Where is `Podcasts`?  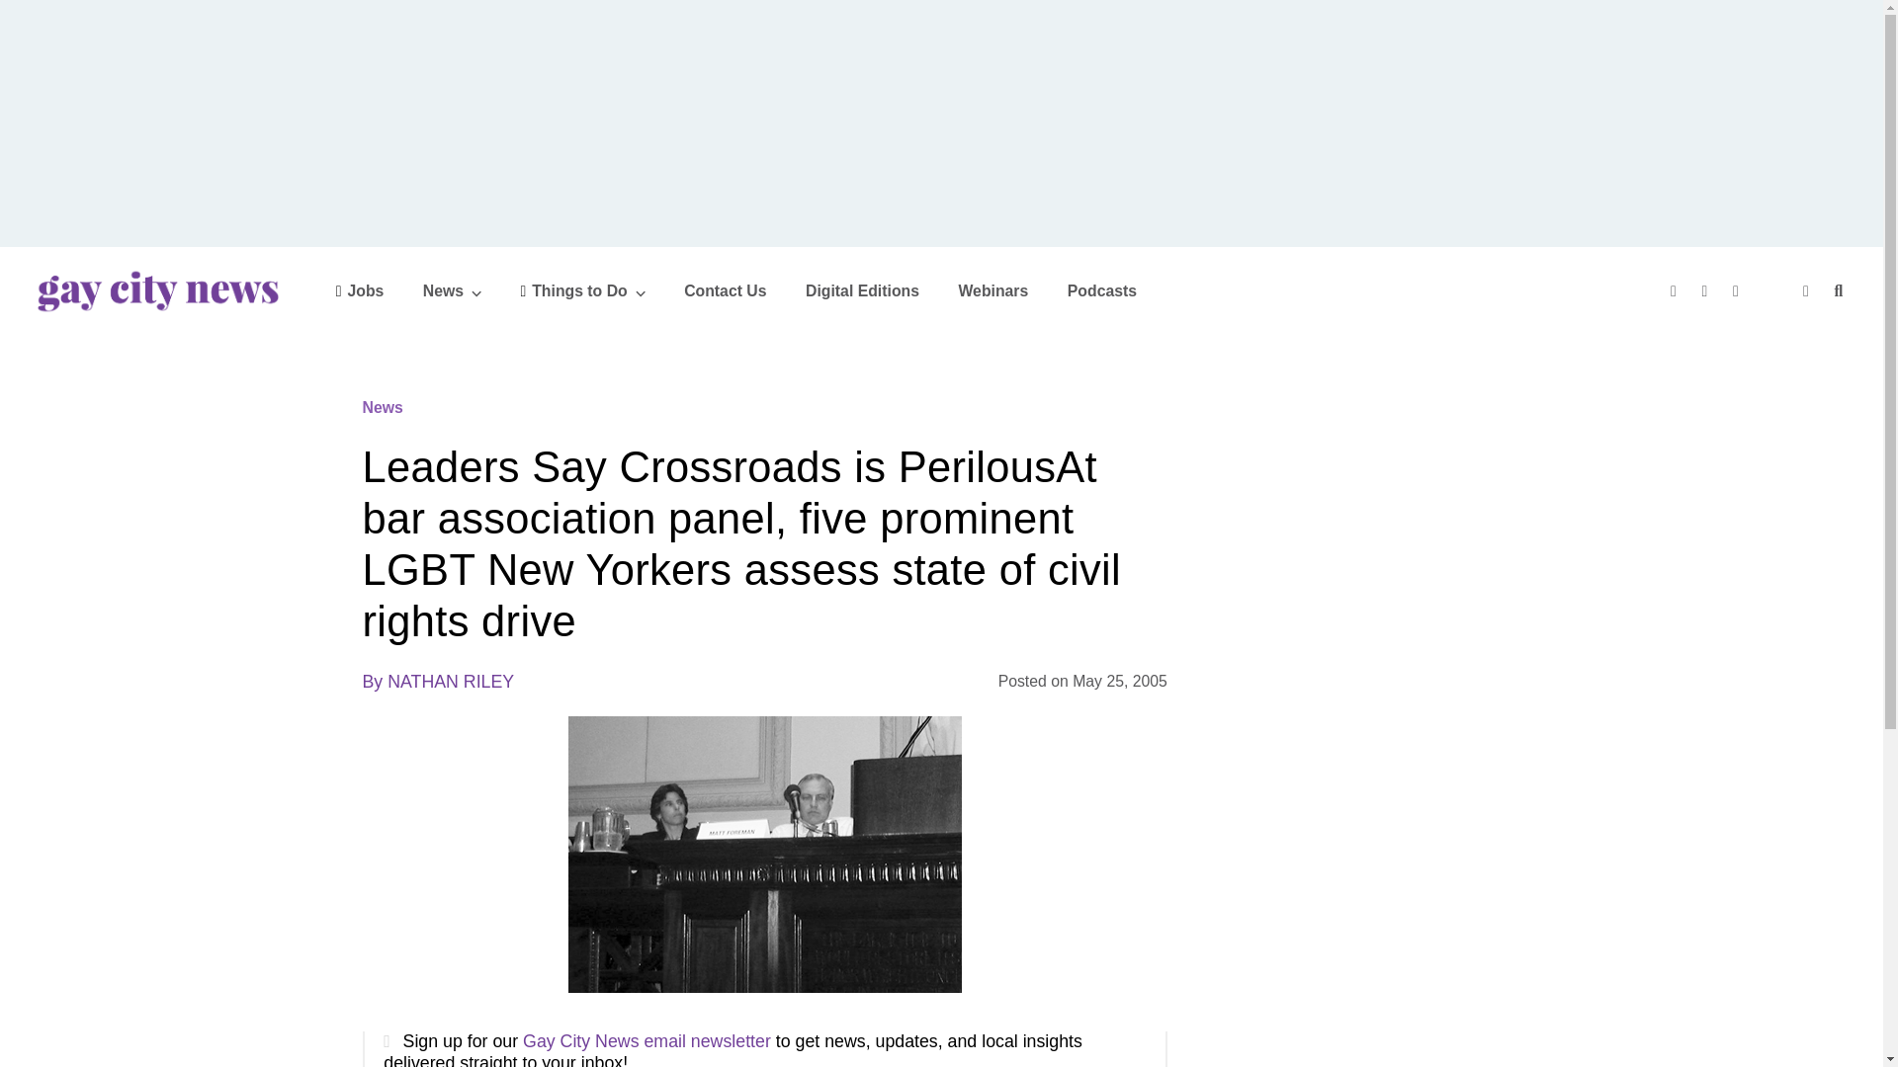
Podcasts is located at coordinates (1101, 290).